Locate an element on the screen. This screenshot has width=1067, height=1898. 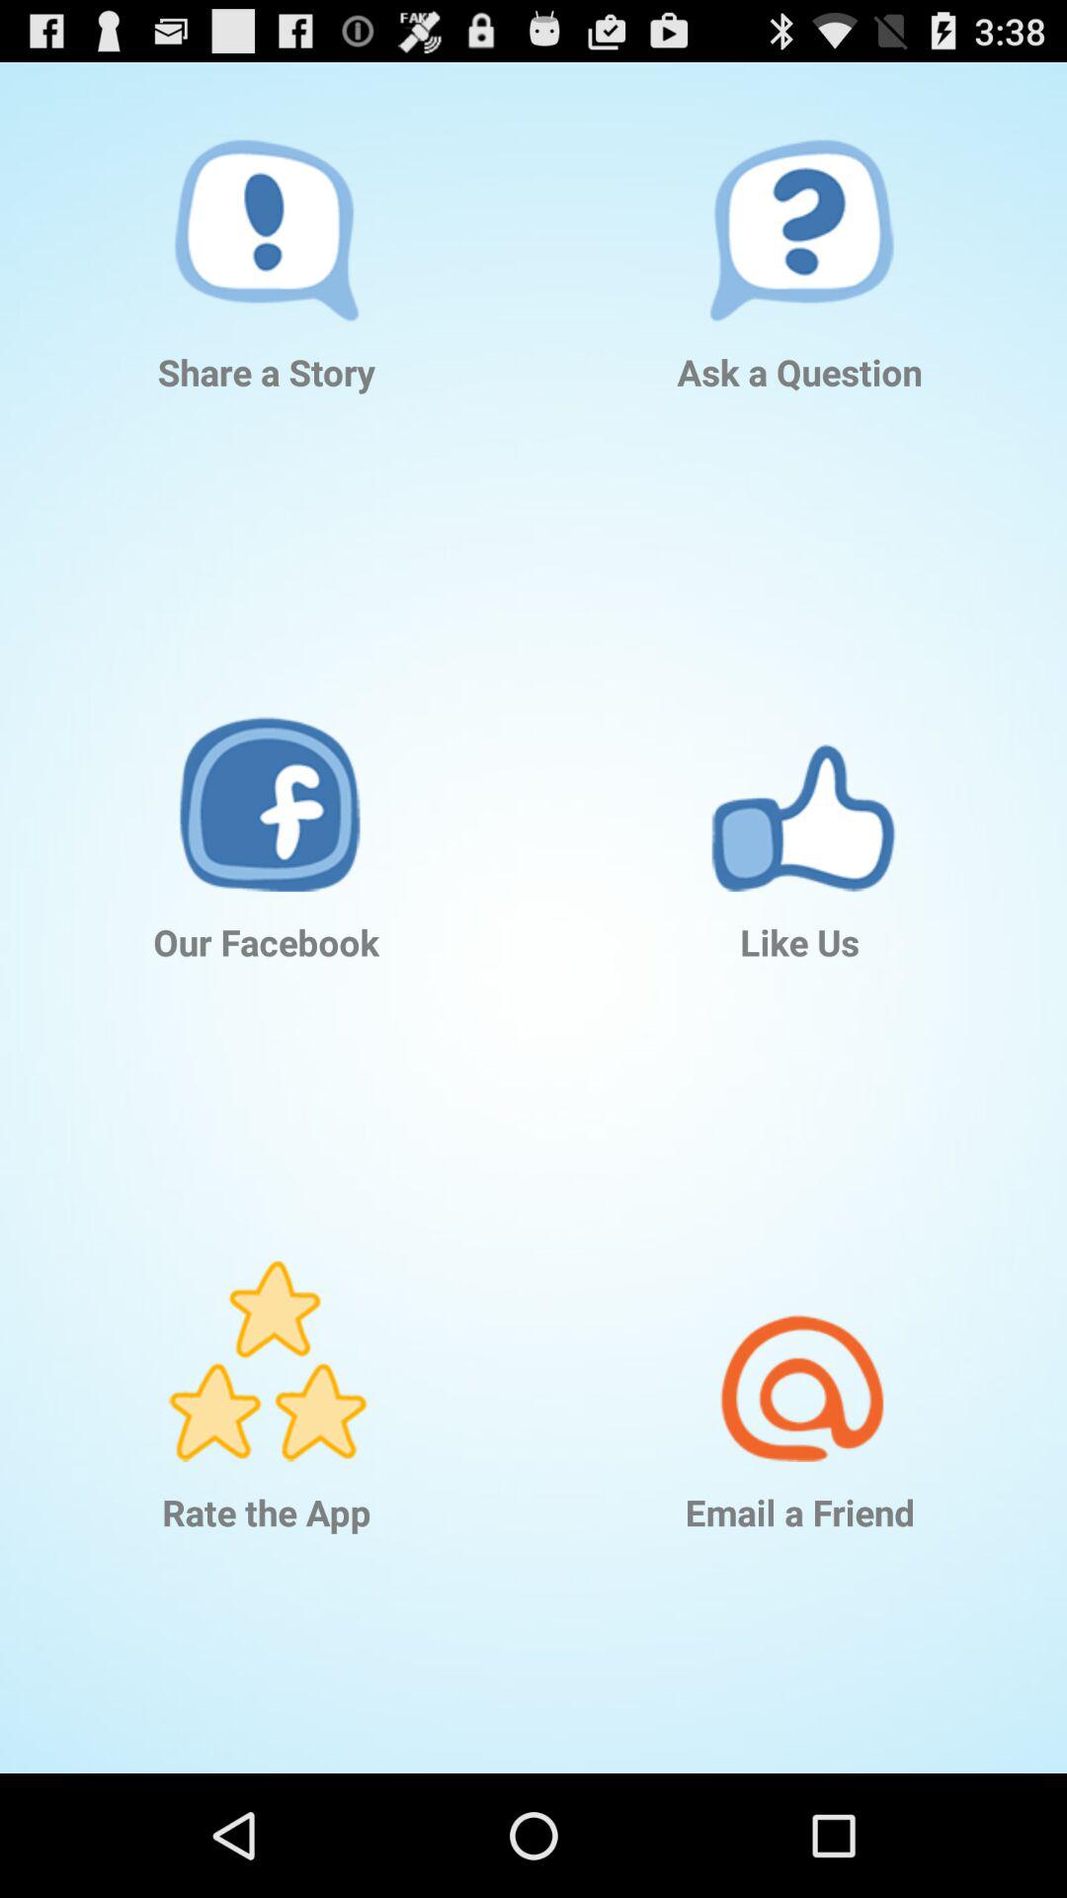
click on second row of first icon is located at coordinates (267, 761).